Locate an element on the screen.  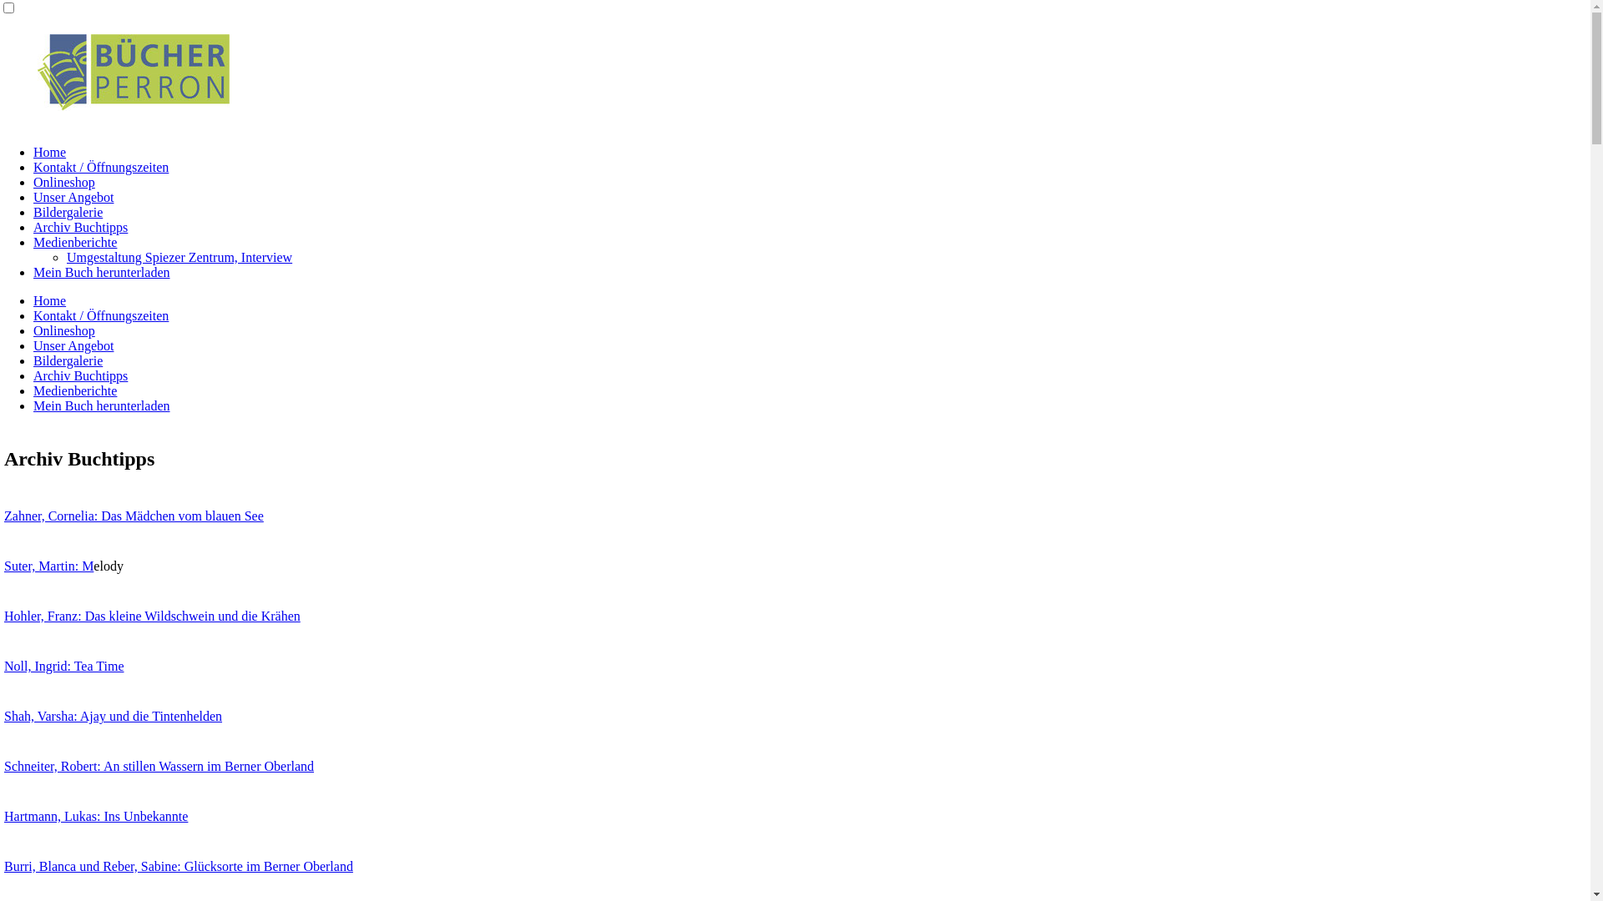
Shah, Varsha: Ajay und die Tintenhelden is located at coordinates (114, 716).